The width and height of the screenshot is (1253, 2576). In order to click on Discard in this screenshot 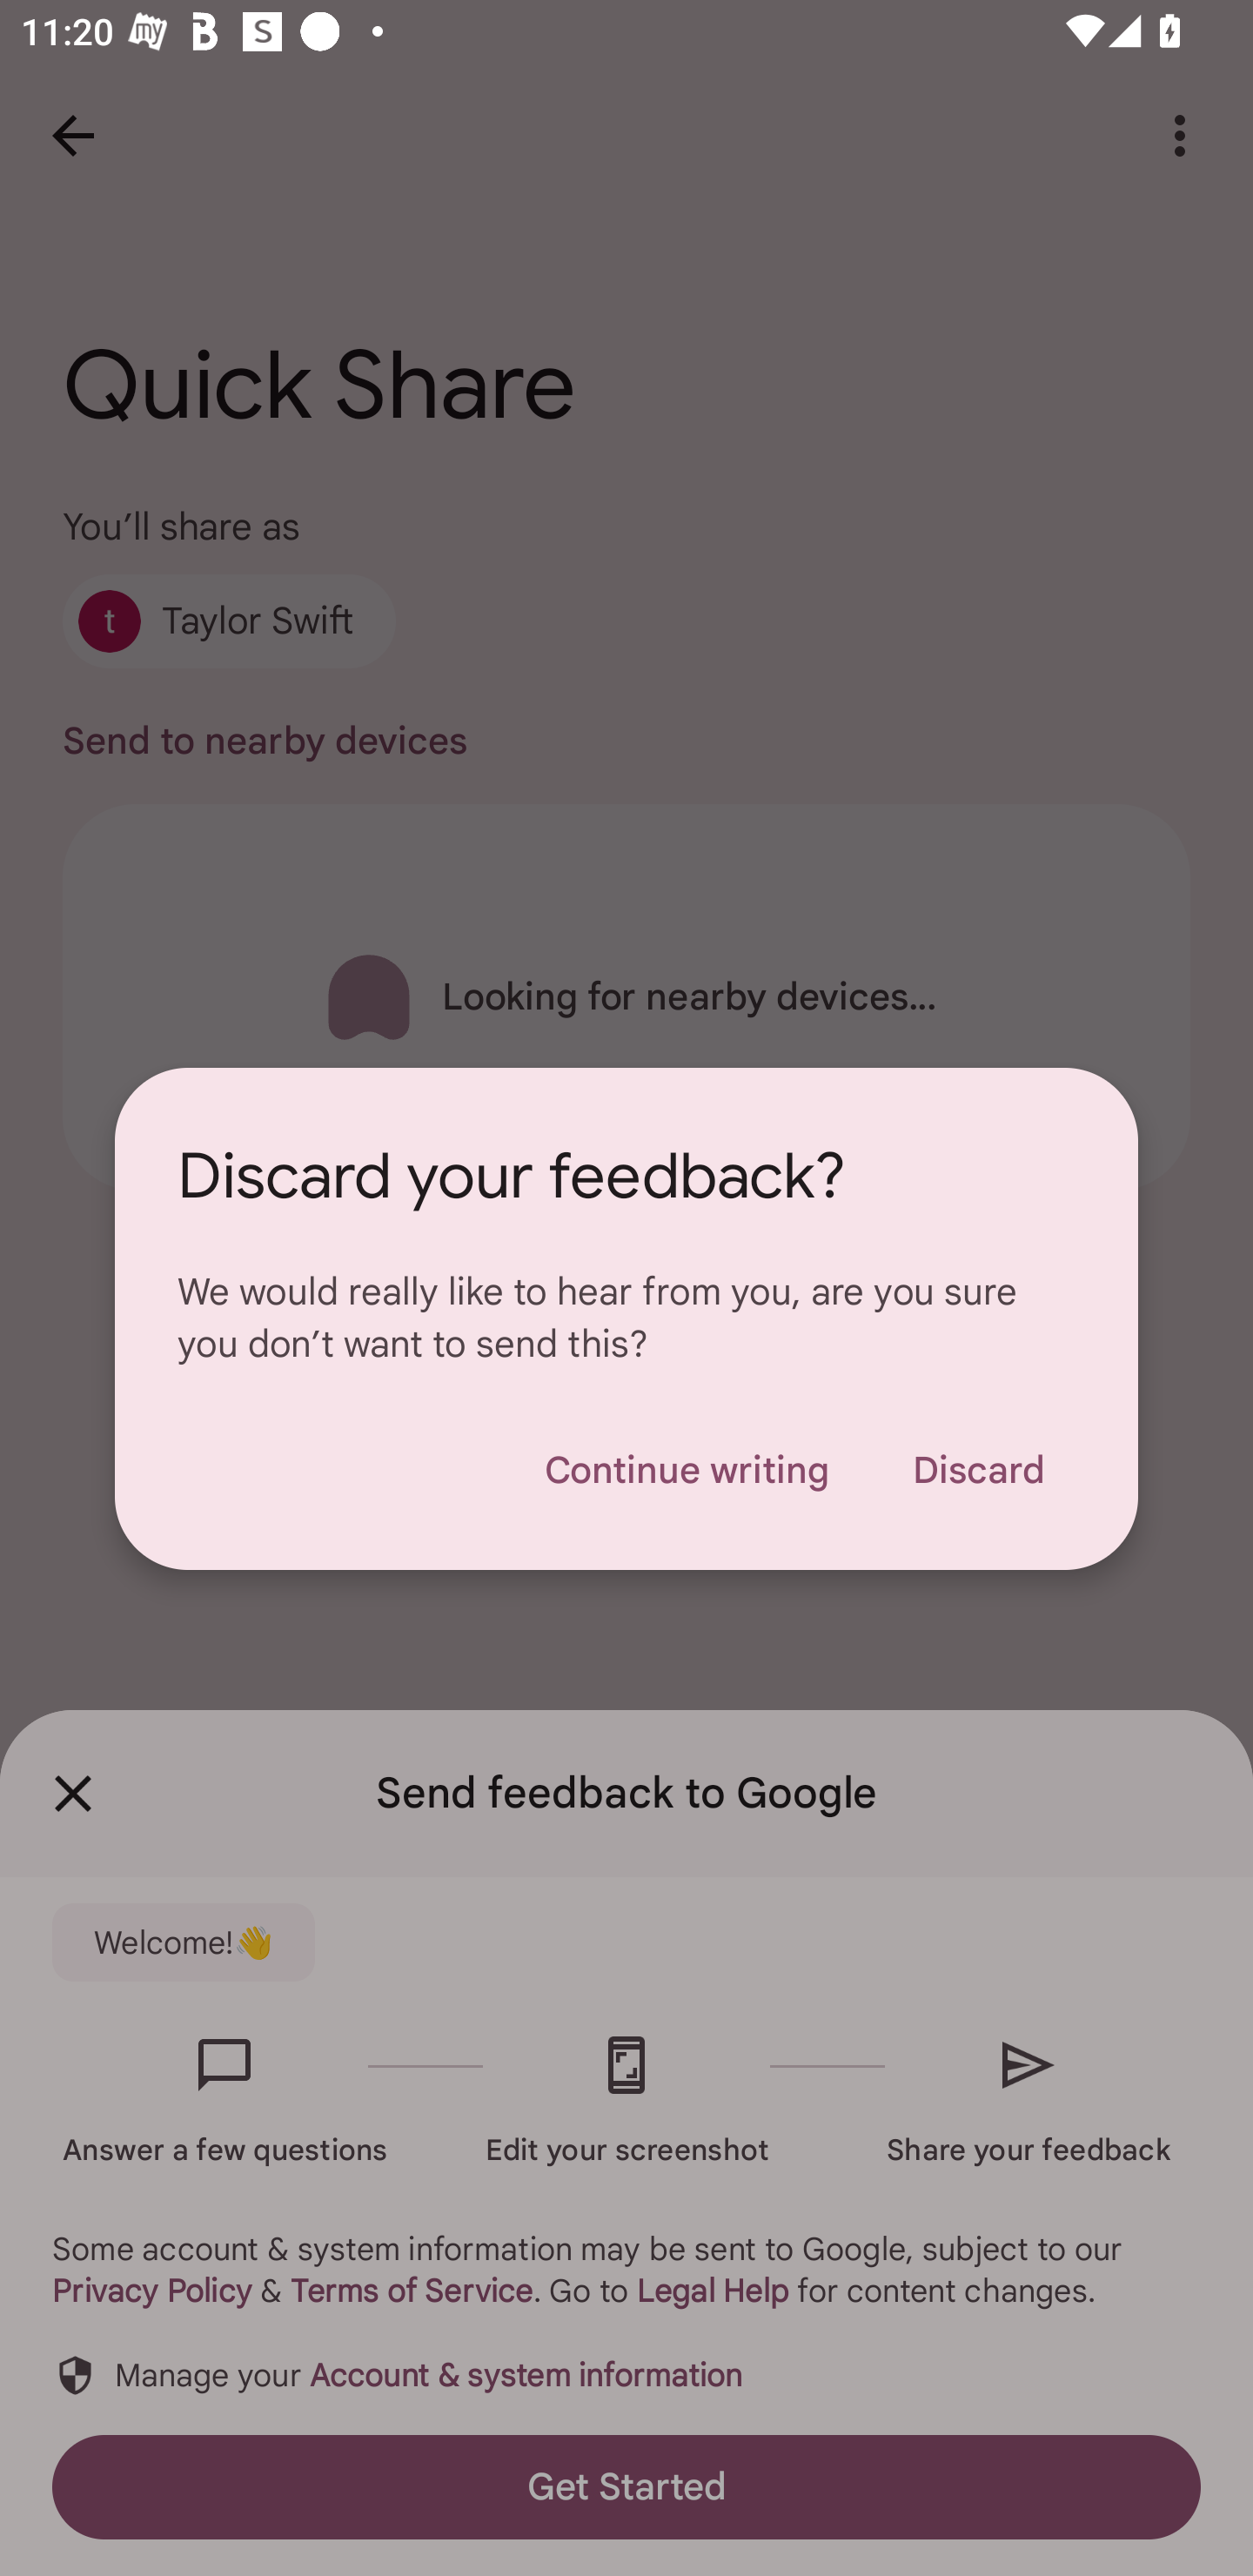, I will do `click(978, 1471)`.